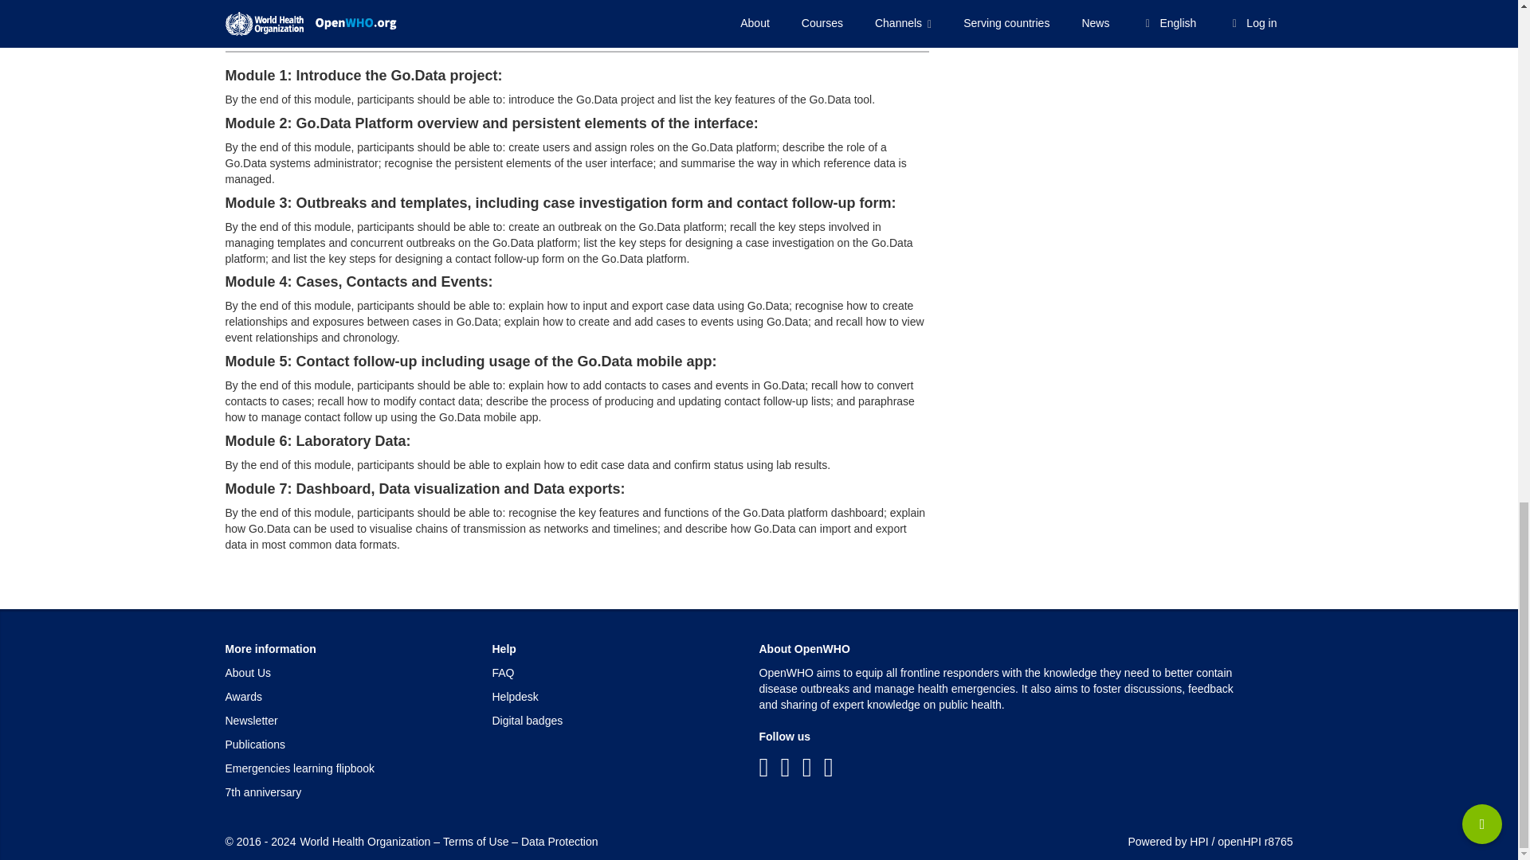  I want to click on FAQ, so click(504, 673).